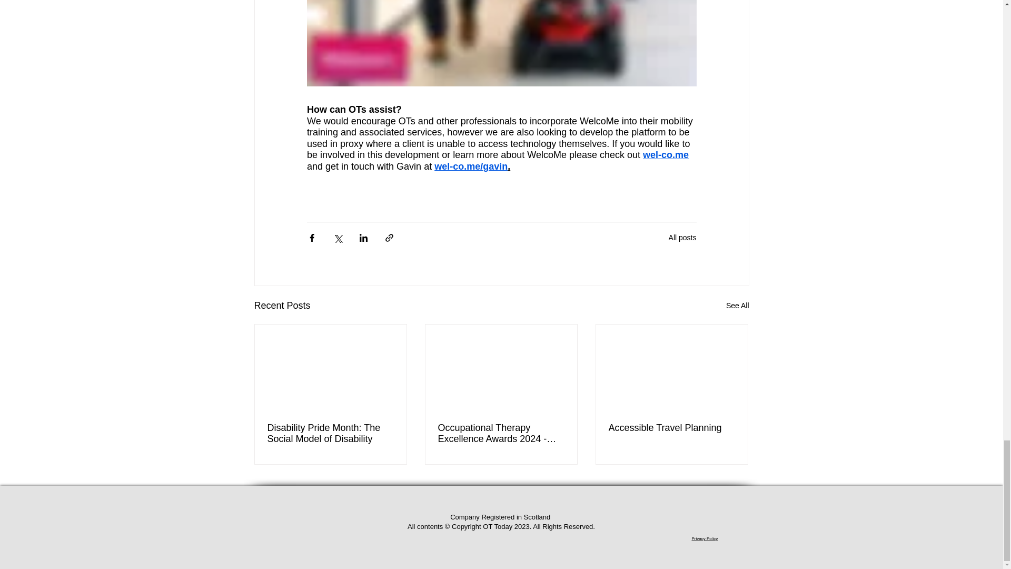  Describe the element at coordinates (671, 428) in the screenshot. I see `Accessible Travel Planning` at that location.